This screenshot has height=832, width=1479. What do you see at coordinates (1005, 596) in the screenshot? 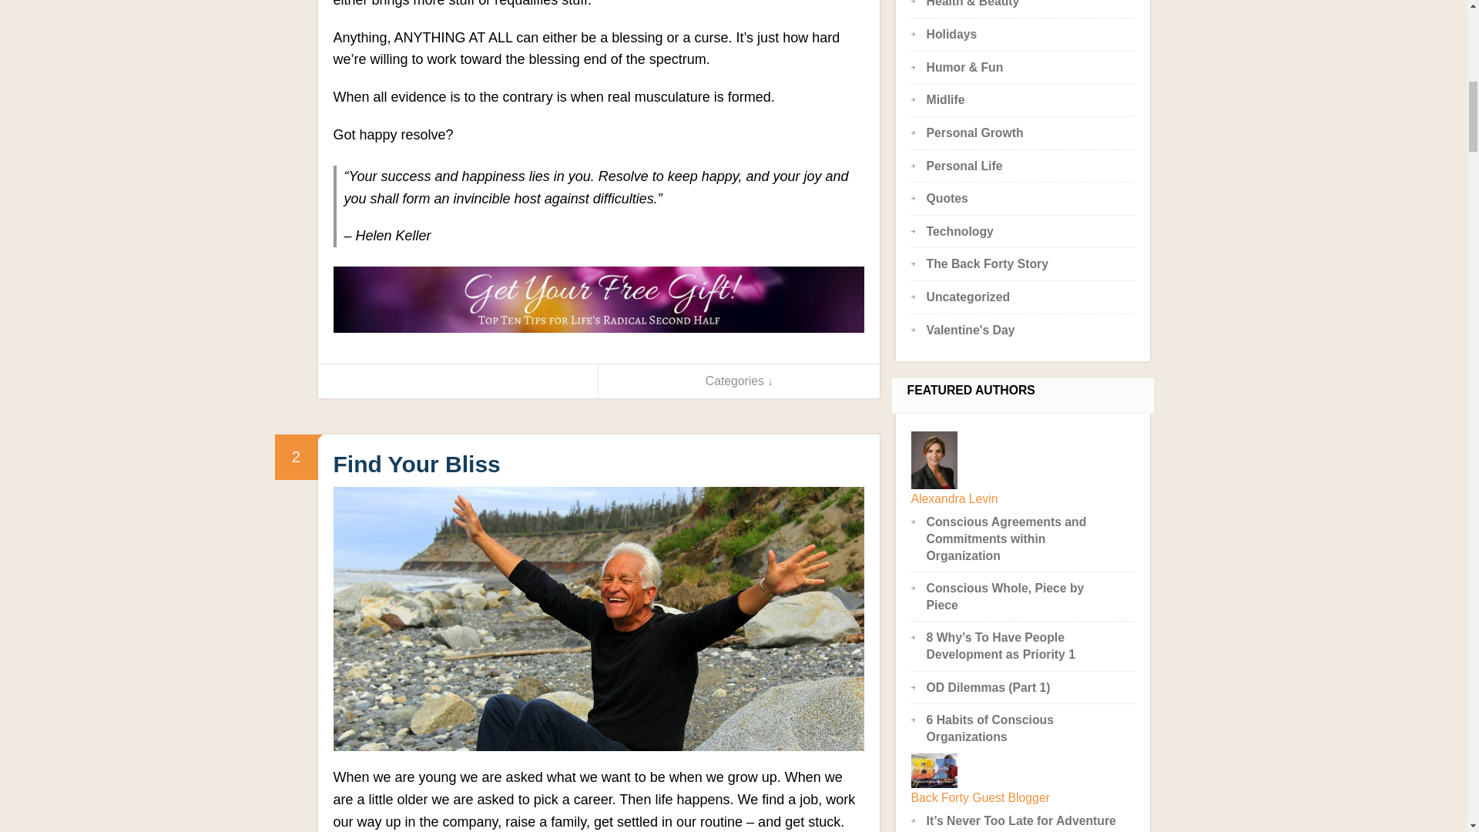
I see `Conscious Whole, Piece by Piece` at bounding box center [1005, 596].